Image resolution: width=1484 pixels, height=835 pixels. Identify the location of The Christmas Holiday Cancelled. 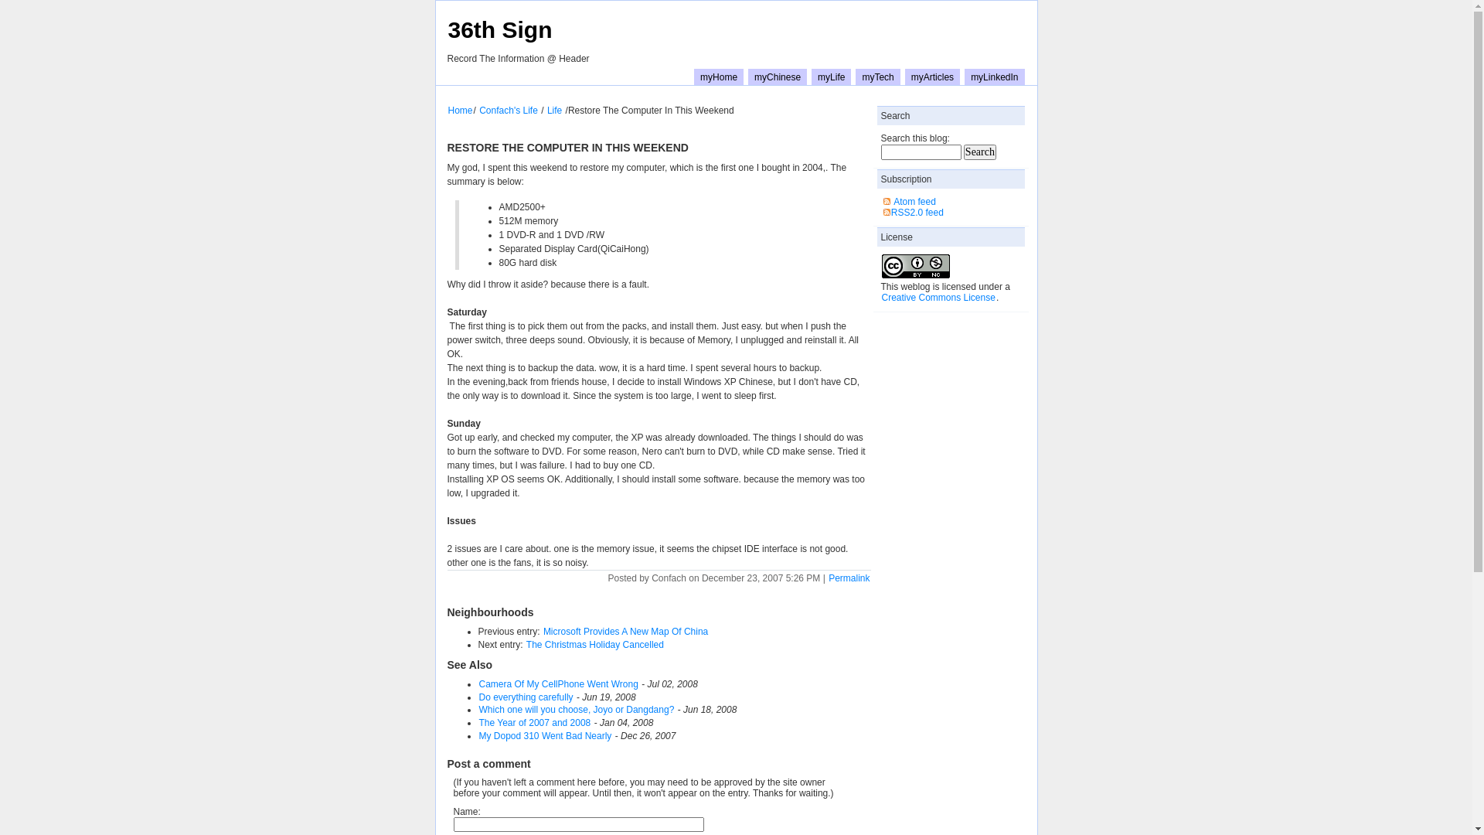
(595, 645).